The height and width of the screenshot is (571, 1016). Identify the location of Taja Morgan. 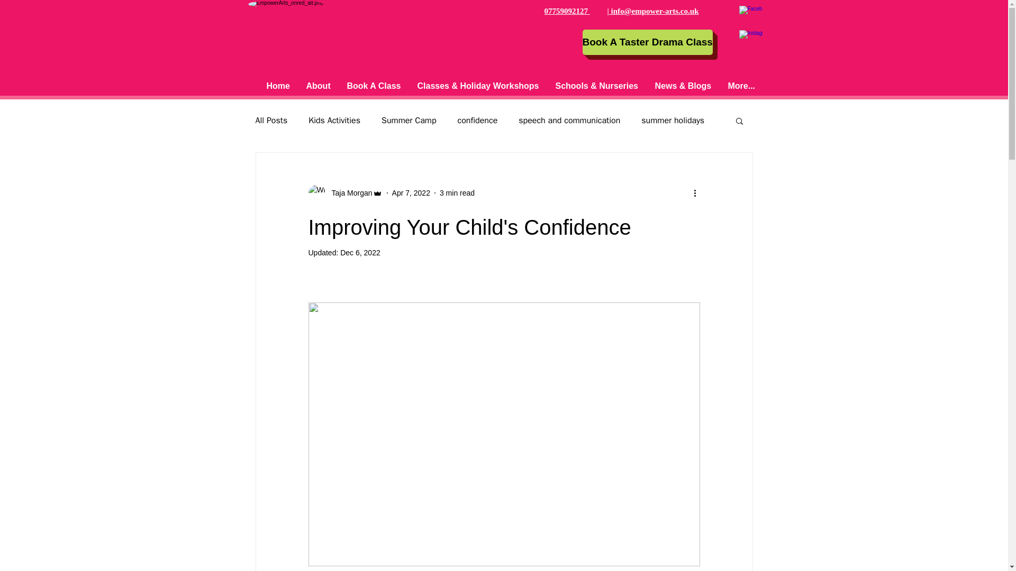
(348, 192).